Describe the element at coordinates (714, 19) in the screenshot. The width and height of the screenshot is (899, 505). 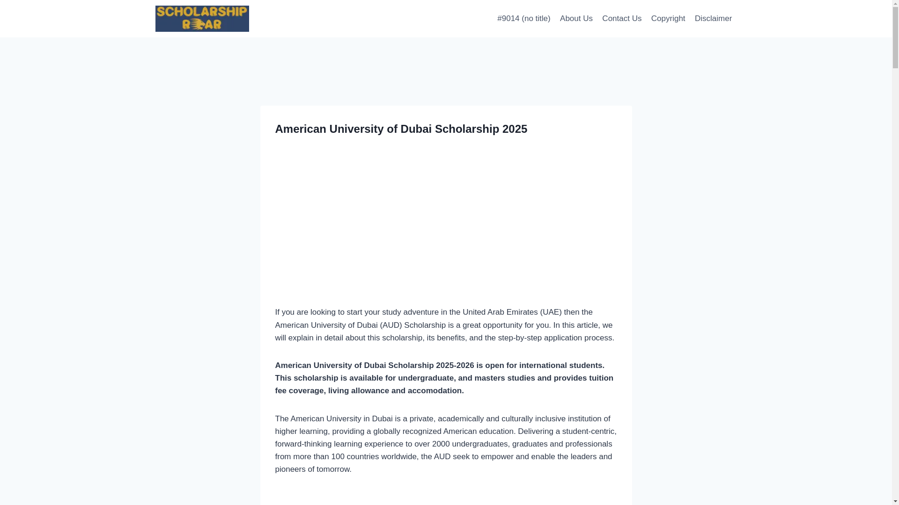
I see `Disclaimer` at that location.